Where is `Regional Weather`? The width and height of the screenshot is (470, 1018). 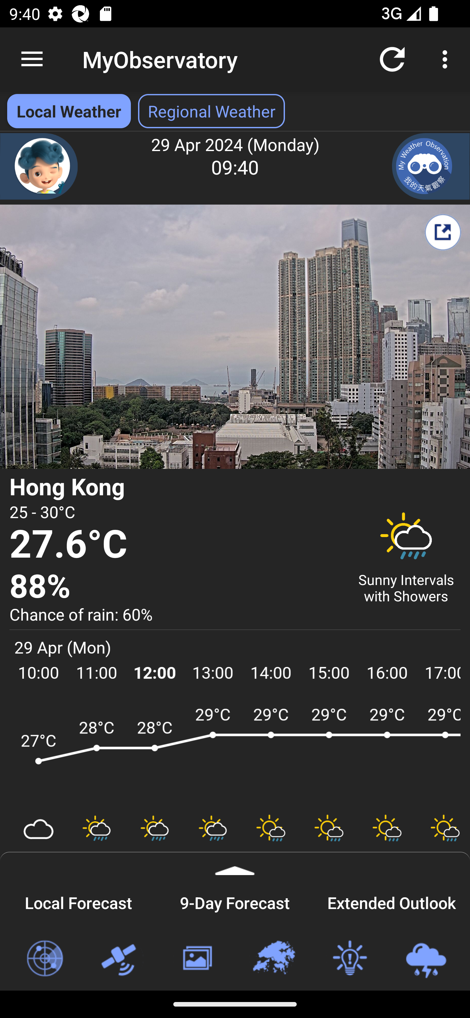 Regional Weather is located at coordinates (273, 959).